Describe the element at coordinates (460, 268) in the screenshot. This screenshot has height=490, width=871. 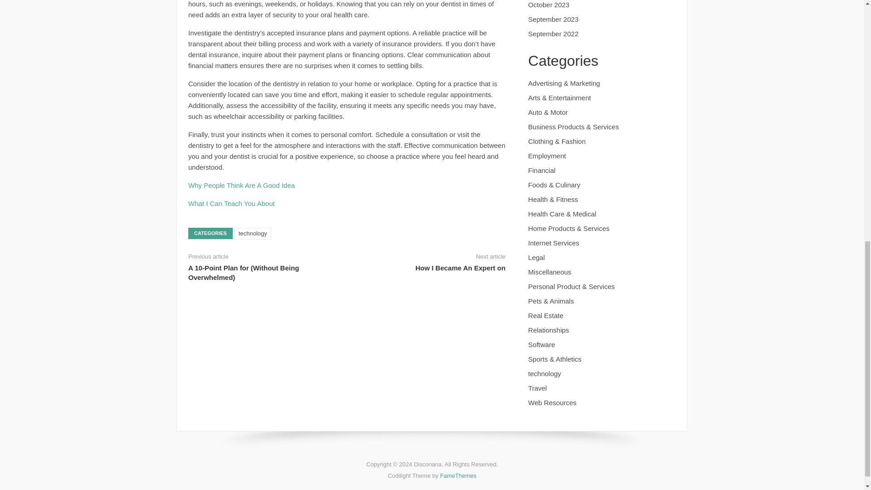
I see `How I Became An Expert on` at that location.